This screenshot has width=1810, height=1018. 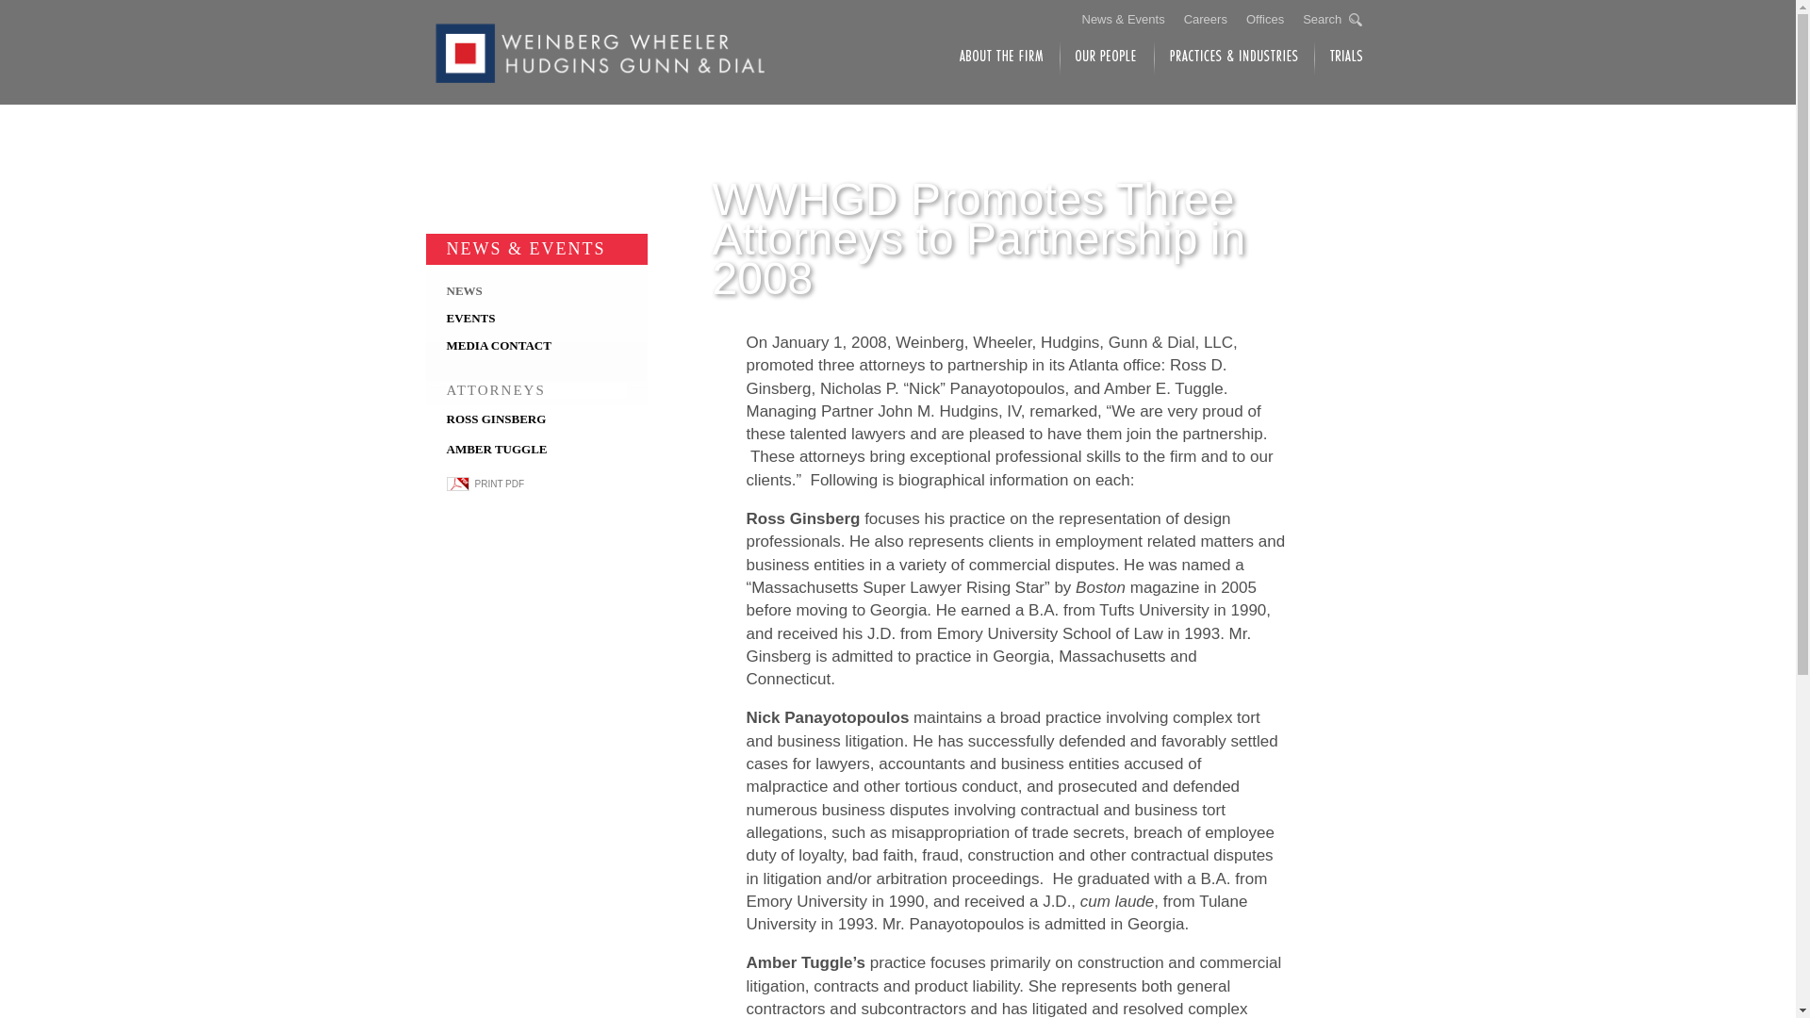 I want to click on EVENTS, so click(x=471, y=318).